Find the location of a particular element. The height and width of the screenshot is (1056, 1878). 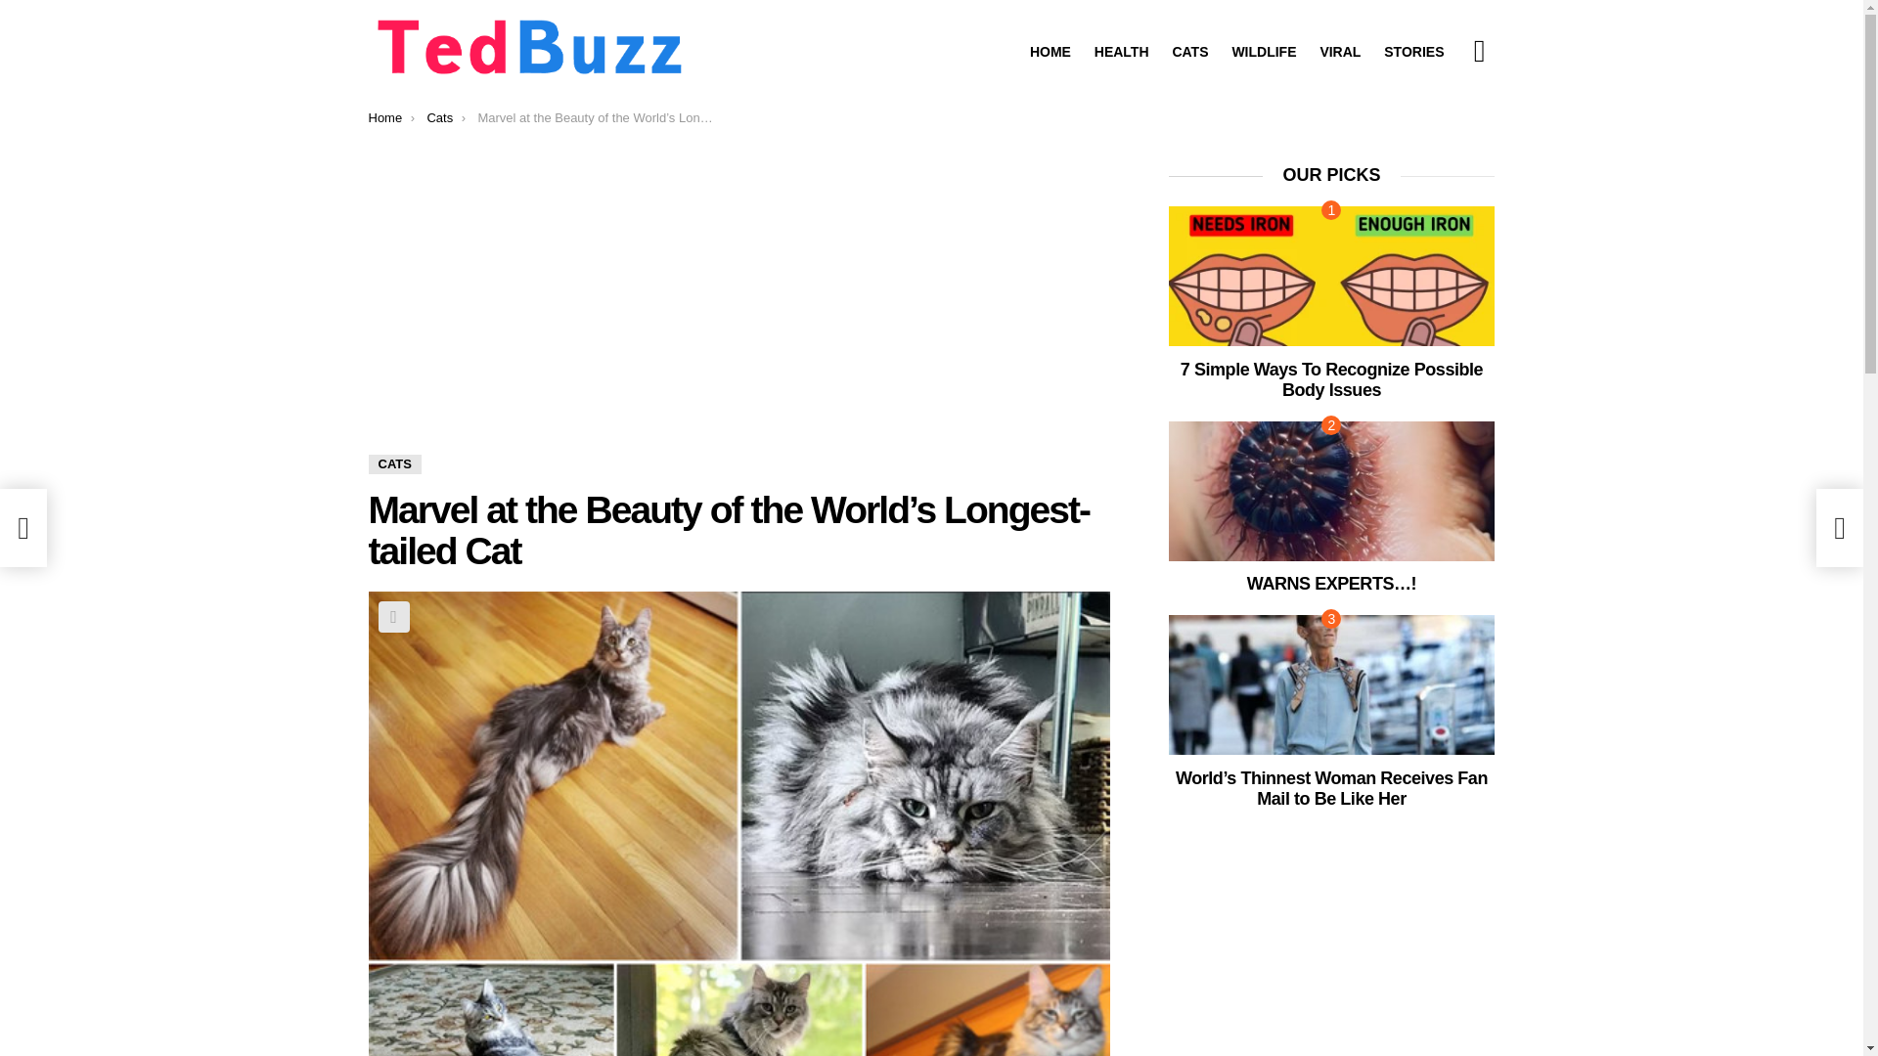

HOME is located at coordinates (1051, 51).